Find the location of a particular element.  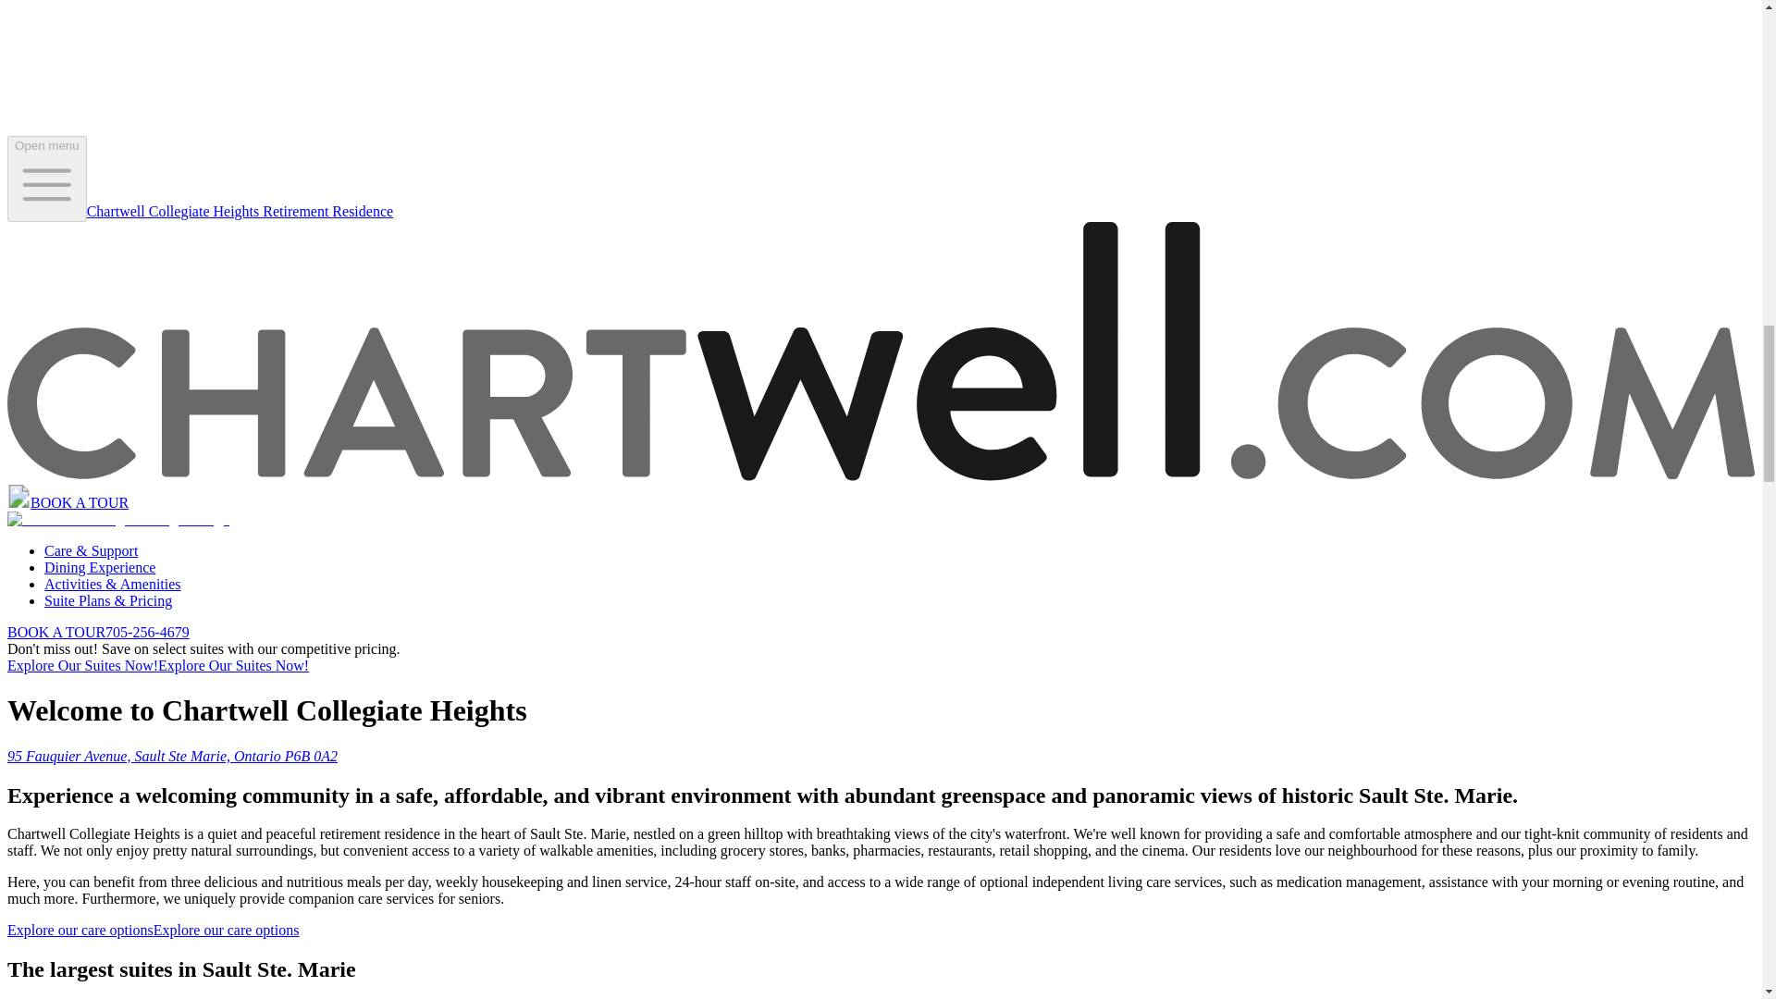

Open menu is located at coordinates (46, 179).